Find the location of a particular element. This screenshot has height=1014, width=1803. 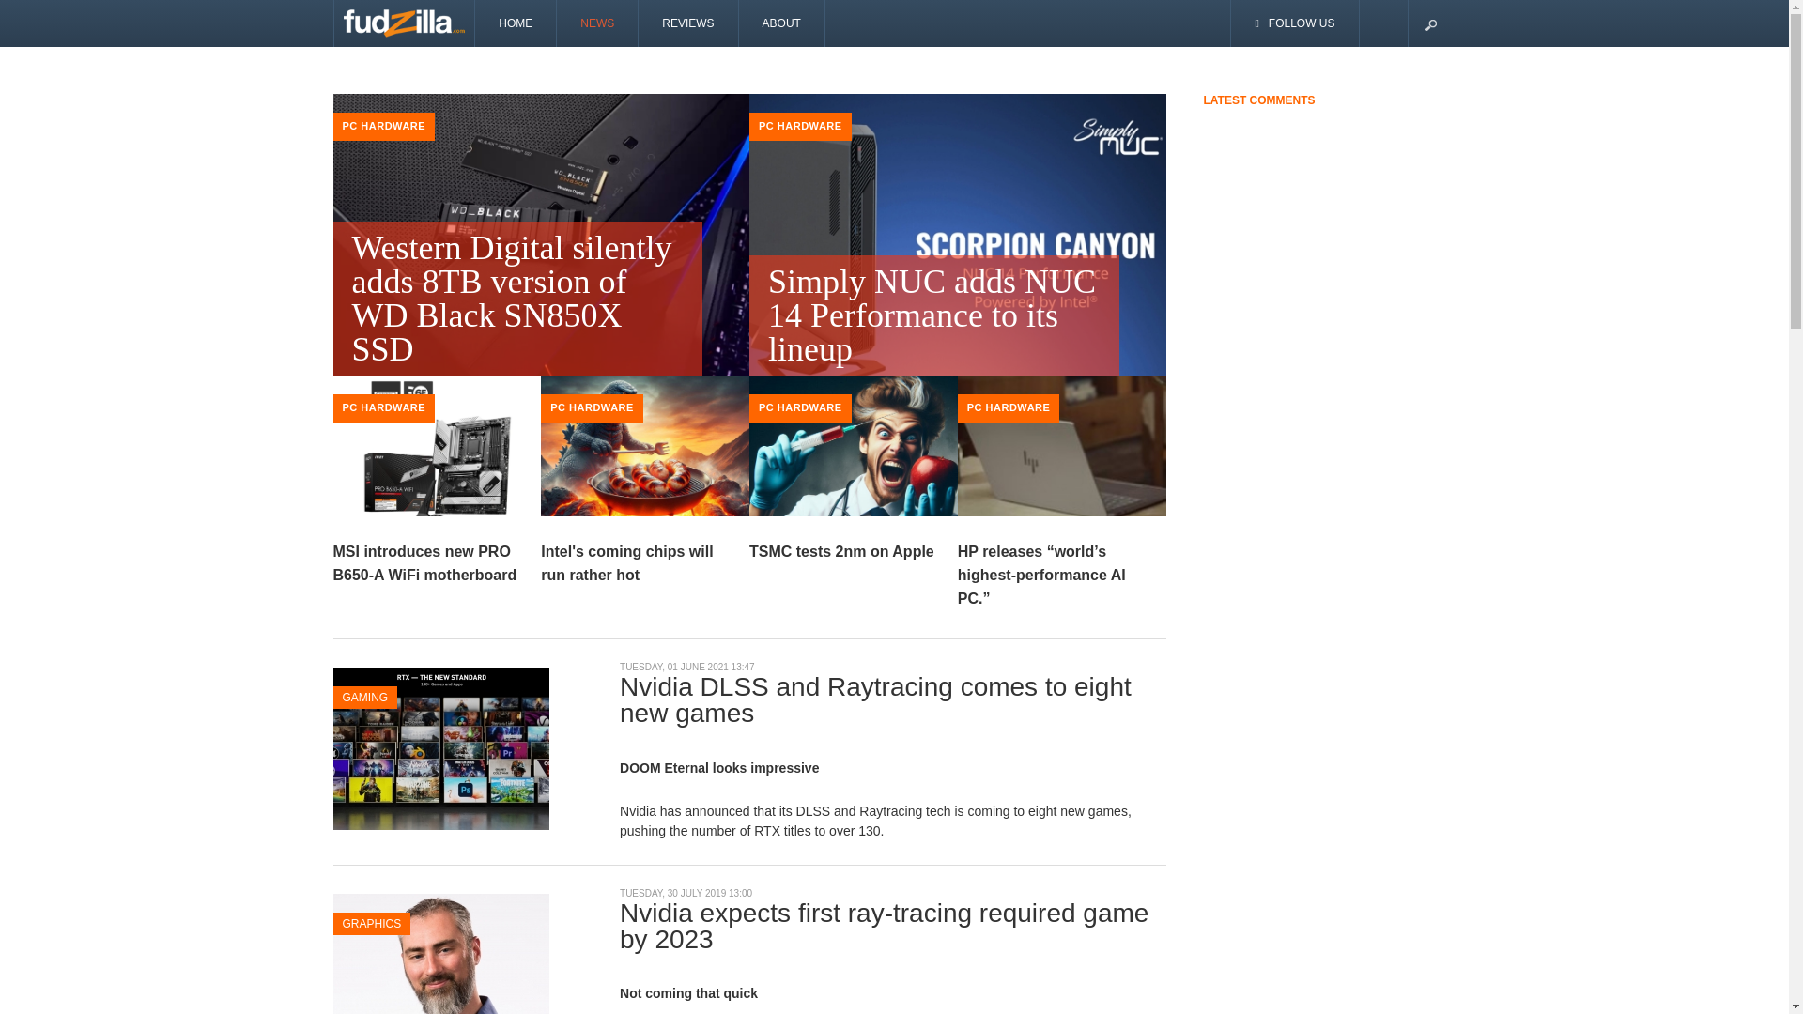

REVIEWS is located at coordinates (687, 23).